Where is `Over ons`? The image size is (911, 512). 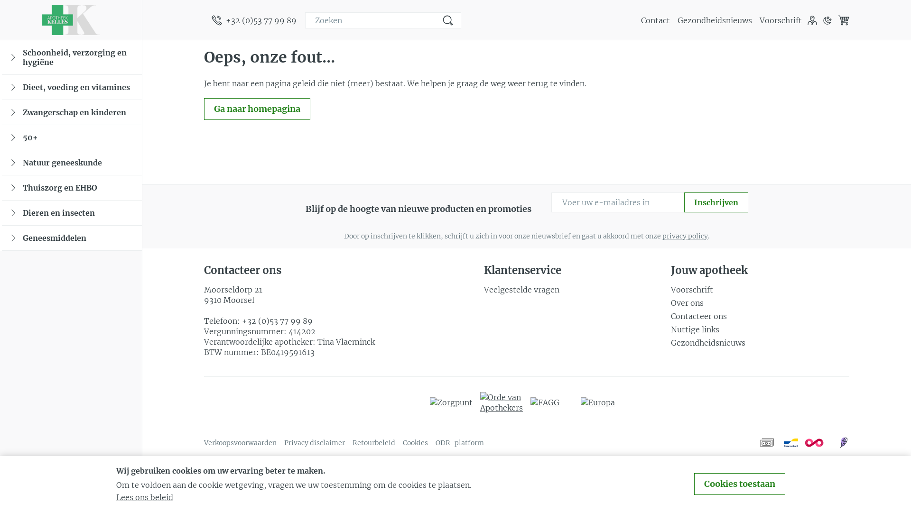
Over ons is located at coordinates (760, 303).